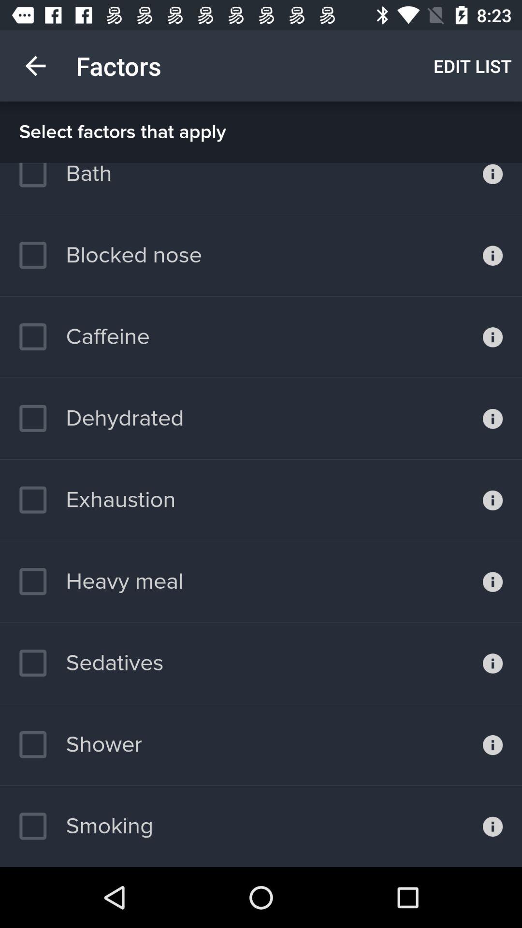 The height and width of the screenshot is (928, 522). What do you see at coordinates (493, 826) in the screenshot?
I see `more information` at bounding box center [493, 826].